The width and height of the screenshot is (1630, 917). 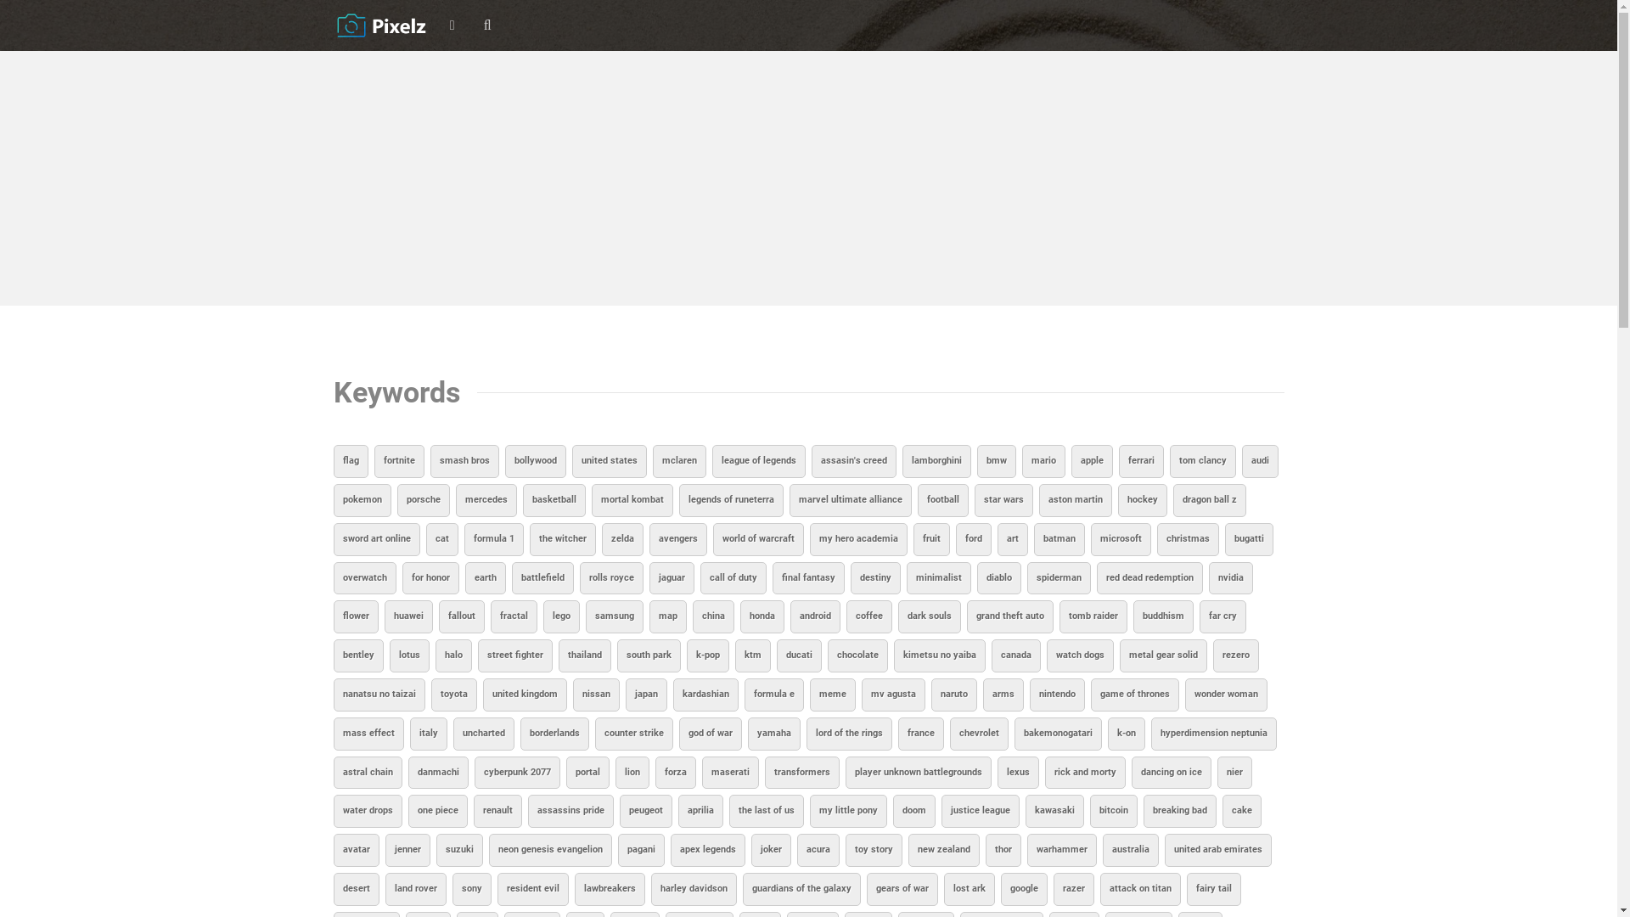 What do you see at coordinates (460, 851) in the screenshot?
I see `suzuki` at bounding box center [460, 851].